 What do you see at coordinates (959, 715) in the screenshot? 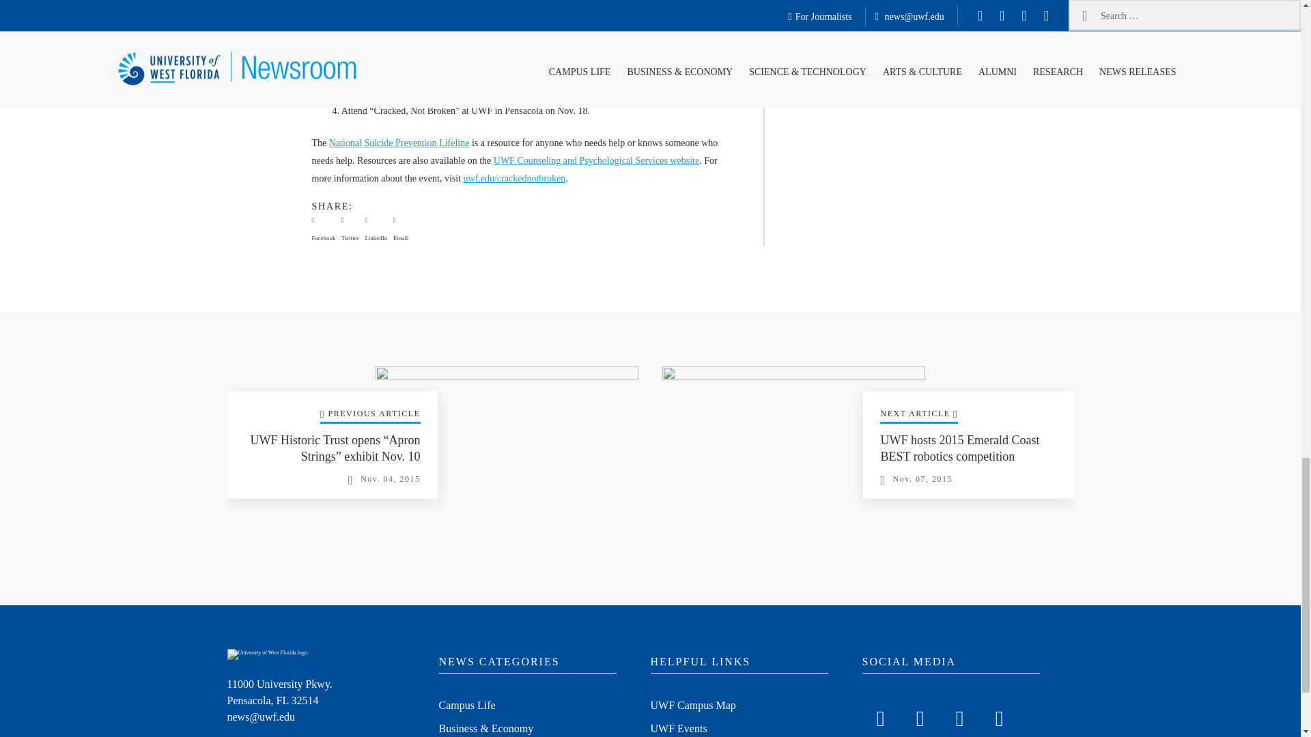
I see `Follow us on Instagram` at bounding box center [959, 715].